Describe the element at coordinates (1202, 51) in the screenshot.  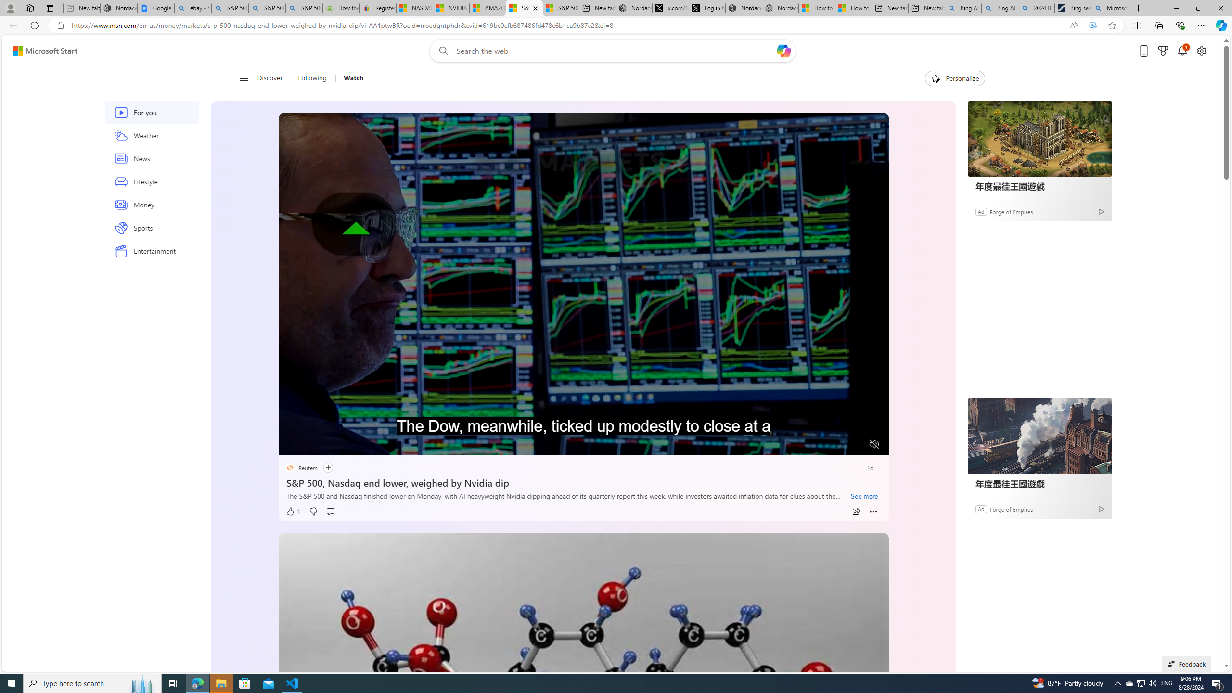
I see `Open settings` at that location.